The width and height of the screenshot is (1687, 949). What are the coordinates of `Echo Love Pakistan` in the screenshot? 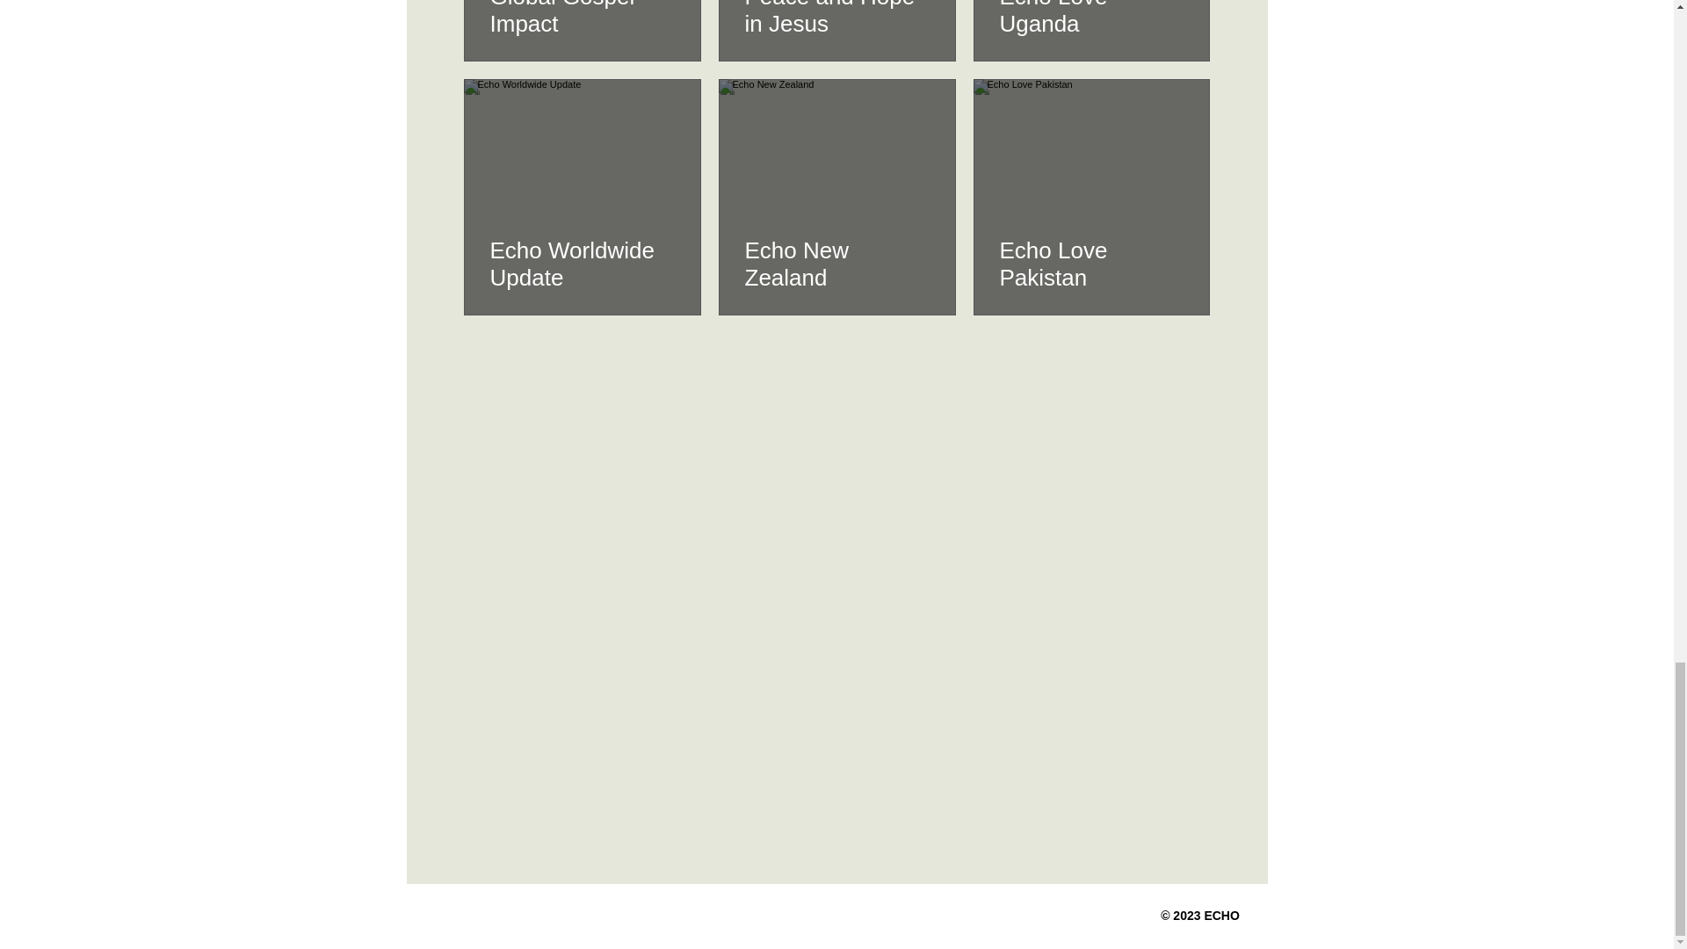 It's located at (1091, 264).